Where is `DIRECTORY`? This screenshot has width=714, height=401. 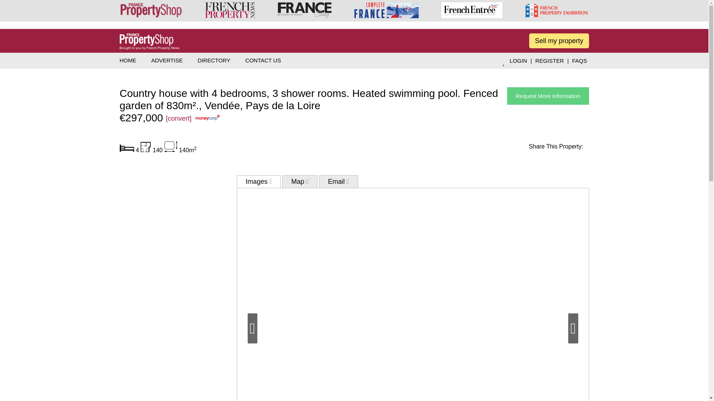 DIRECTORY is located at coordinates (214, 60).